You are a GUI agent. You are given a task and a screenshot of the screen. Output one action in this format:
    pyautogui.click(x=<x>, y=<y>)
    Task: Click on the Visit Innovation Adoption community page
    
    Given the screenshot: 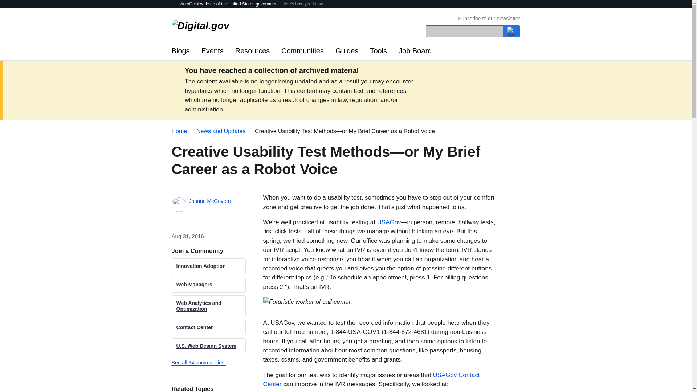 What is the action you would take?
    pyautogui.click(x=208, y=266)
    